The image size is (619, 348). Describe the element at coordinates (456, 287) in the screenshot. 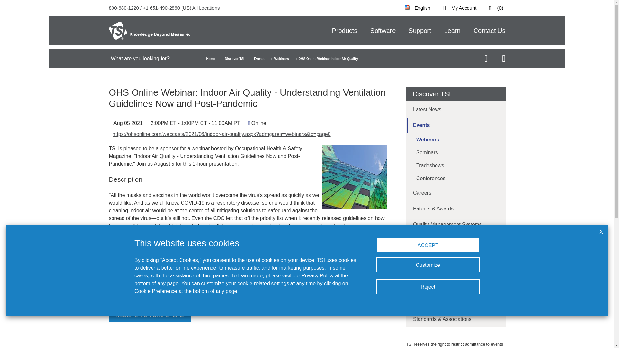

I see `Community` at that location.